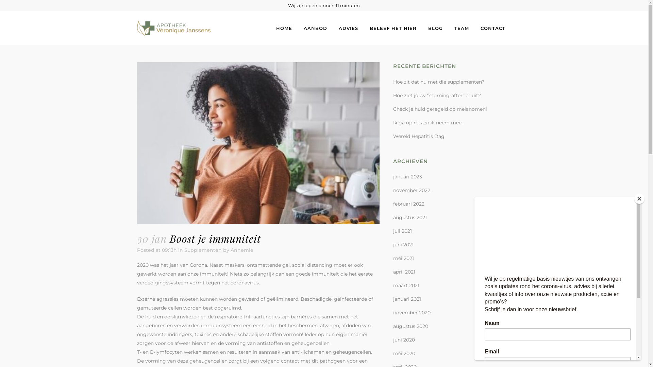 This screenshot has height=367, width=653. Describe the element at coordinates (403, 231) in the screenshot. I see `juli 2021` at that location.